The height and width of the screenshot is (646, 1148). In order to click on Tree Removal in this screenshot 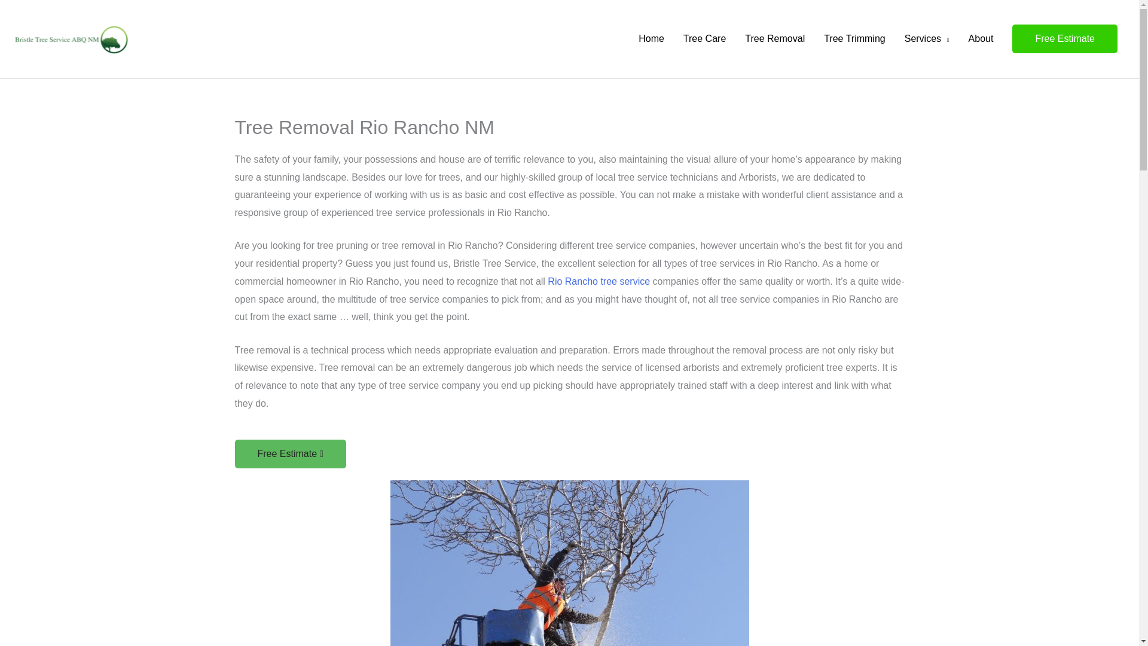, I will do `click(775, 39)`.